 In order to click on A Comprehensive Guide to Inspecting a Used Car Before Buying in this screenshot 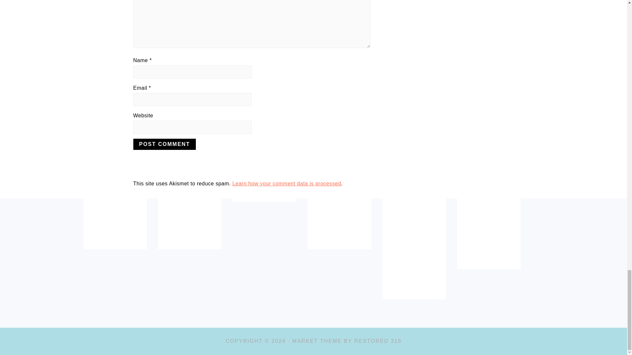, I will do `click(339, 220)`.